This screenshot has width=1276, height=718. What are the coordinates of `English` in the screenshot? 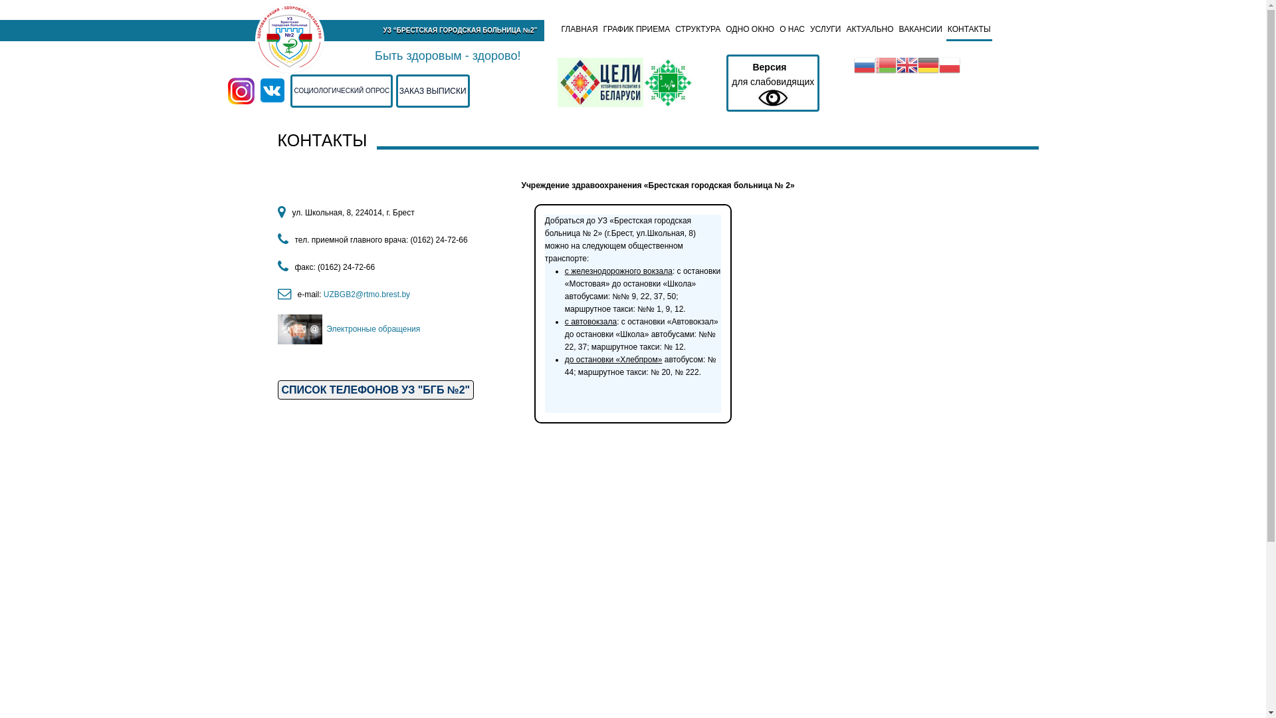 It's located at (907, 64).